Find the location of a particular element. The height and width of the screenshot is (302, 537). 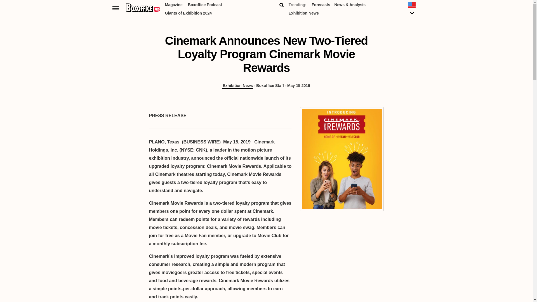

Magazine is located at coordinates (173, 6).